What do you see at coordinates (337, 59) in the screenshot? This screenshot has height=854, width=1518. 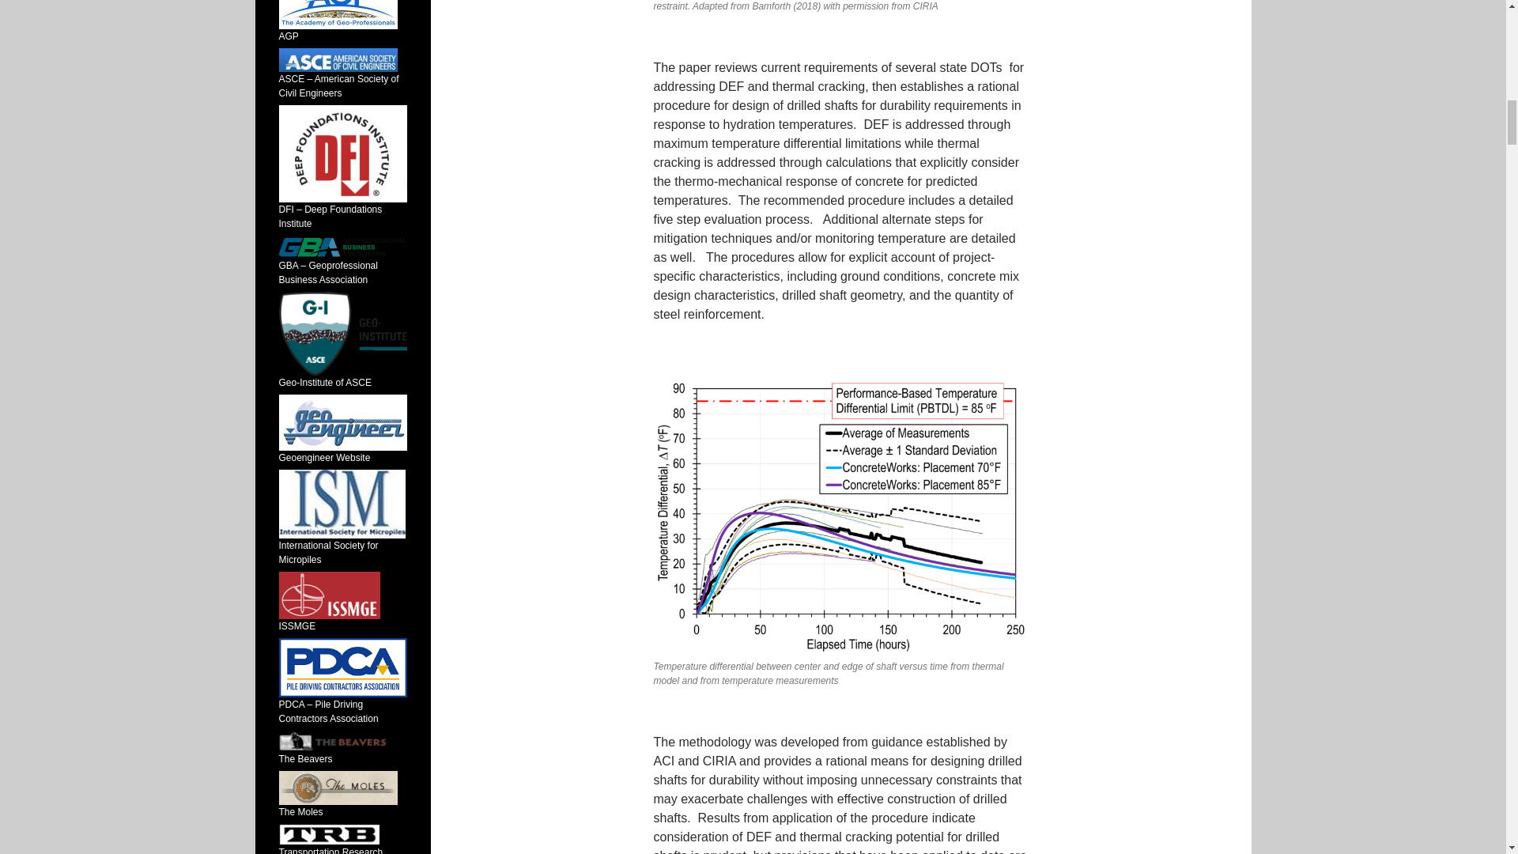 I see `American Society of Civil Engineers` at bounding box center [337, 59].